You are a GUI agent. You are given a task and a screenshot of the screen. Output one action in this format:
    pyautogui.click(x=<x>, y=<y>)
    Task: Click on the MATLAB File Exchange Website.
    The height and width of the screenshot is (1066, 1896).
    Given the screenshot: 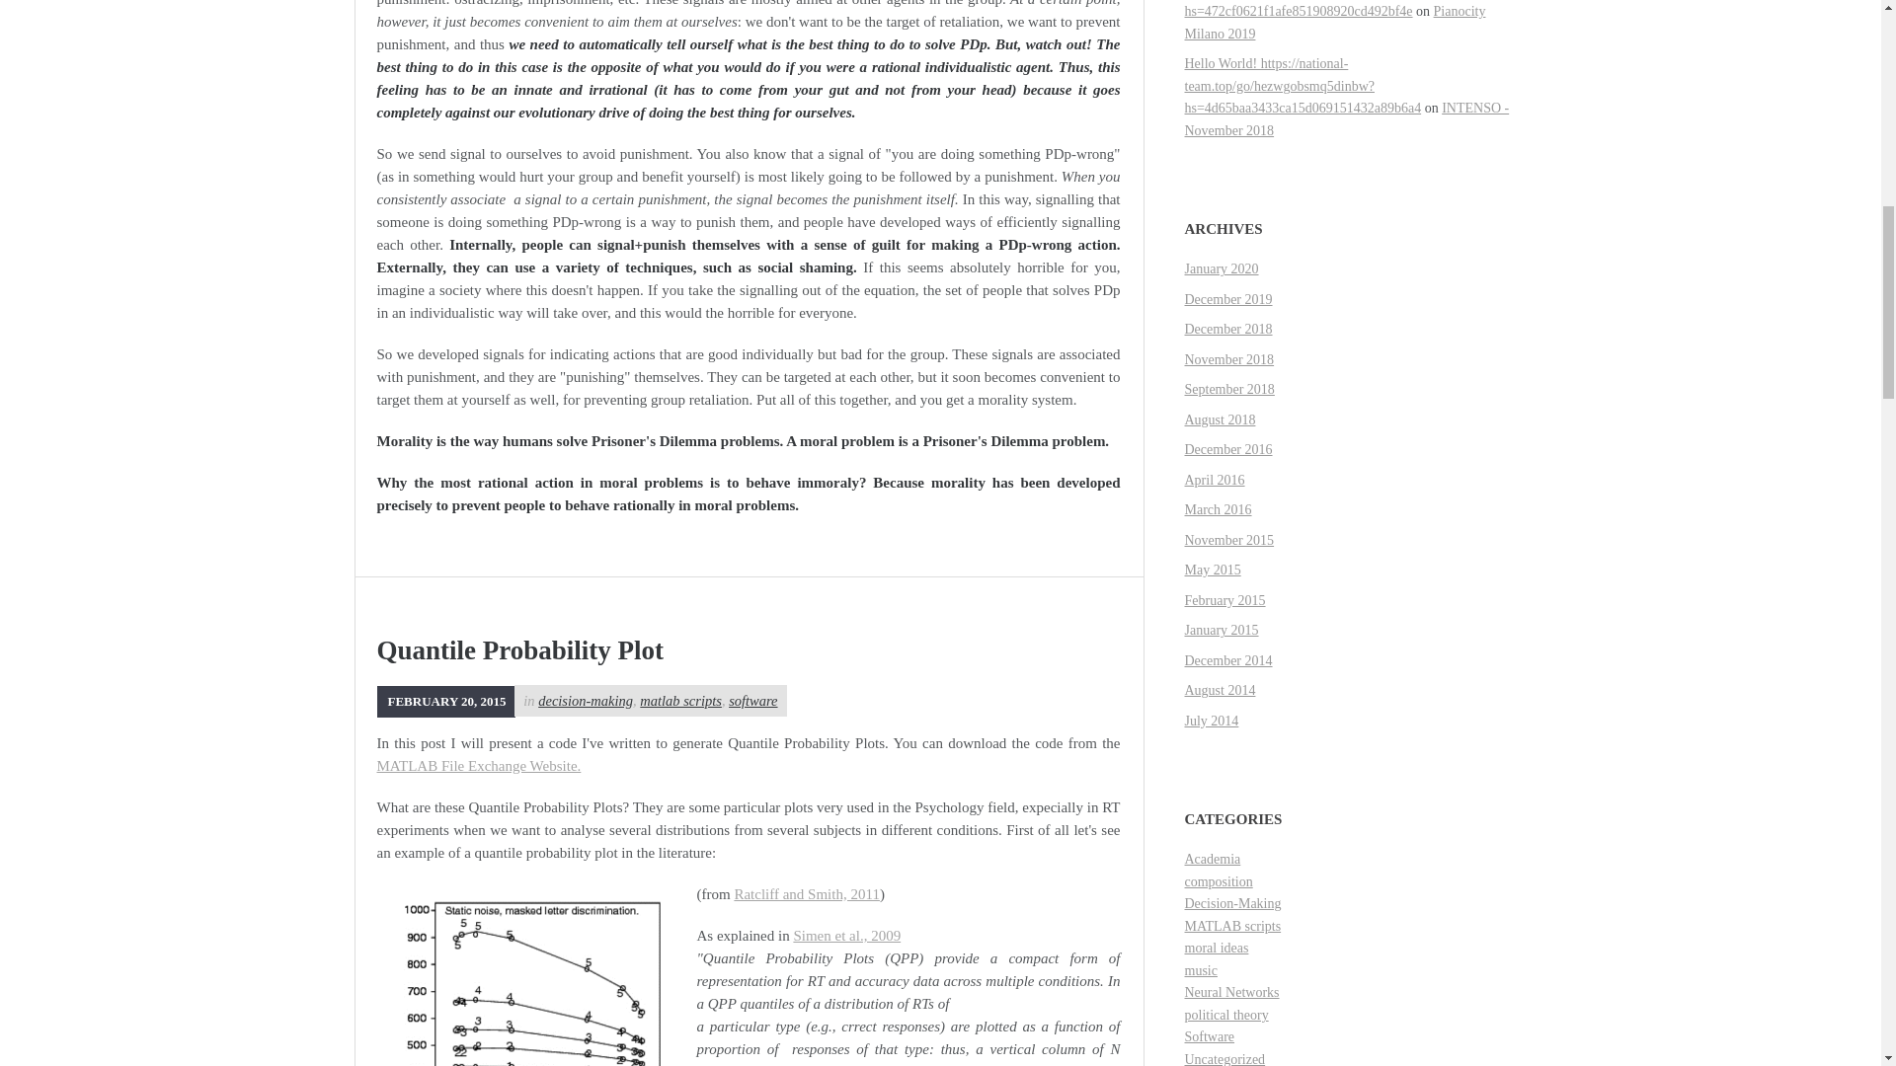 What is the action you would take?
    pyautogui.click(x=480, y=766)
    